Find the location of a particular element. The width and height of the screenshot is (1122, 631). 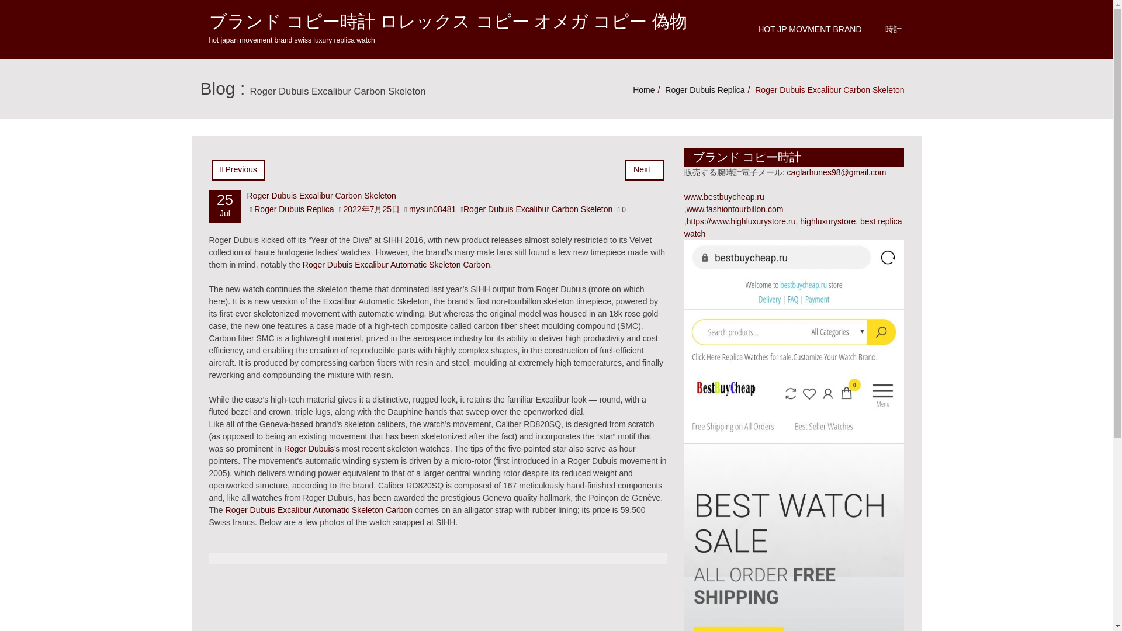

Previous is located at coordinates (238, 169).